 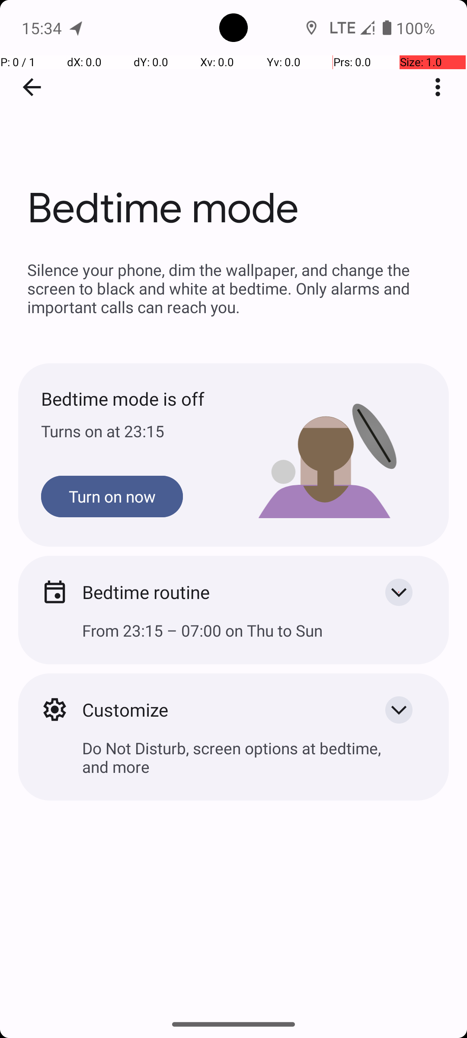 I want to click on Bedtime mode, so click(x=233, y=129).